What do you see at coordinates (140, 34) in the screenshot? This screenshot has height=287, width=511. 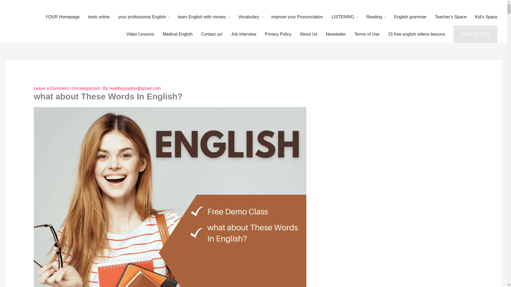 I see `Video Lessons` at bounding box center [140, 34].